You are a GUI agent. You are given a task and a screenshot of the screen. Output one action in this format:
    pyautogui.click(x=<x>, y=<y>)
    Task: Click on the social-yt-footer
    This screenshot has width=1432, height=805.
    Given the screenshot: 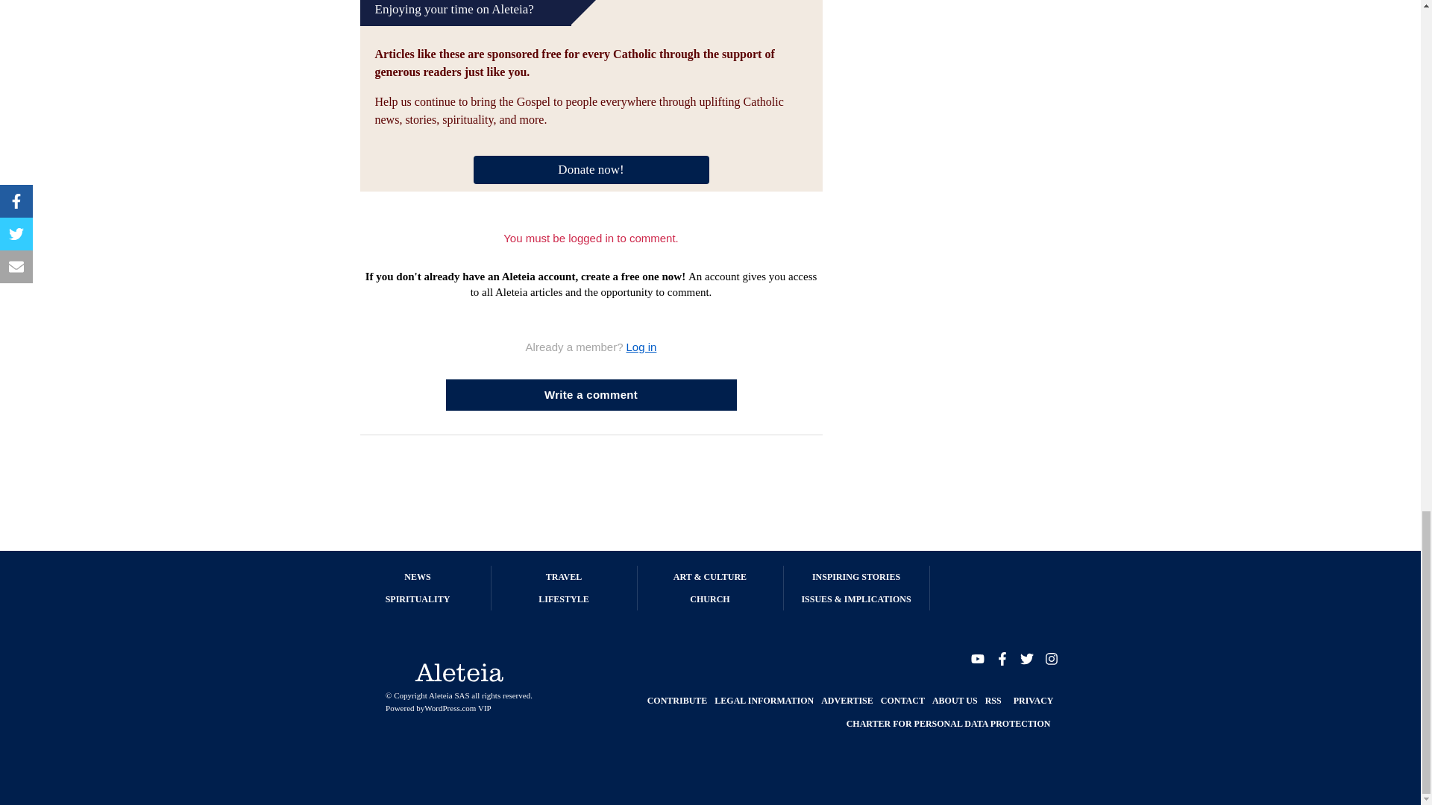 What is the action you would take?
    pyautogui.click(x=977, y=657)
    